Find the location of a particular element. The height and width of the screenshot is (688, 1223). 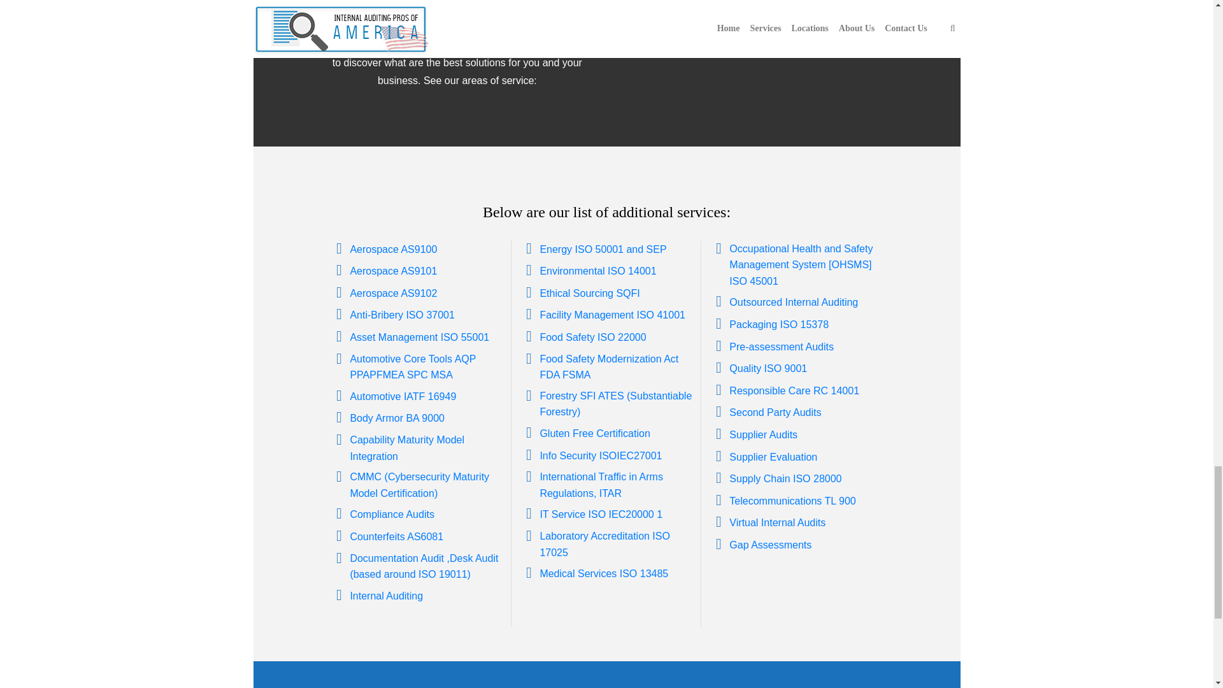

Aerospace AS9100 is located at coordinates (393, 249).